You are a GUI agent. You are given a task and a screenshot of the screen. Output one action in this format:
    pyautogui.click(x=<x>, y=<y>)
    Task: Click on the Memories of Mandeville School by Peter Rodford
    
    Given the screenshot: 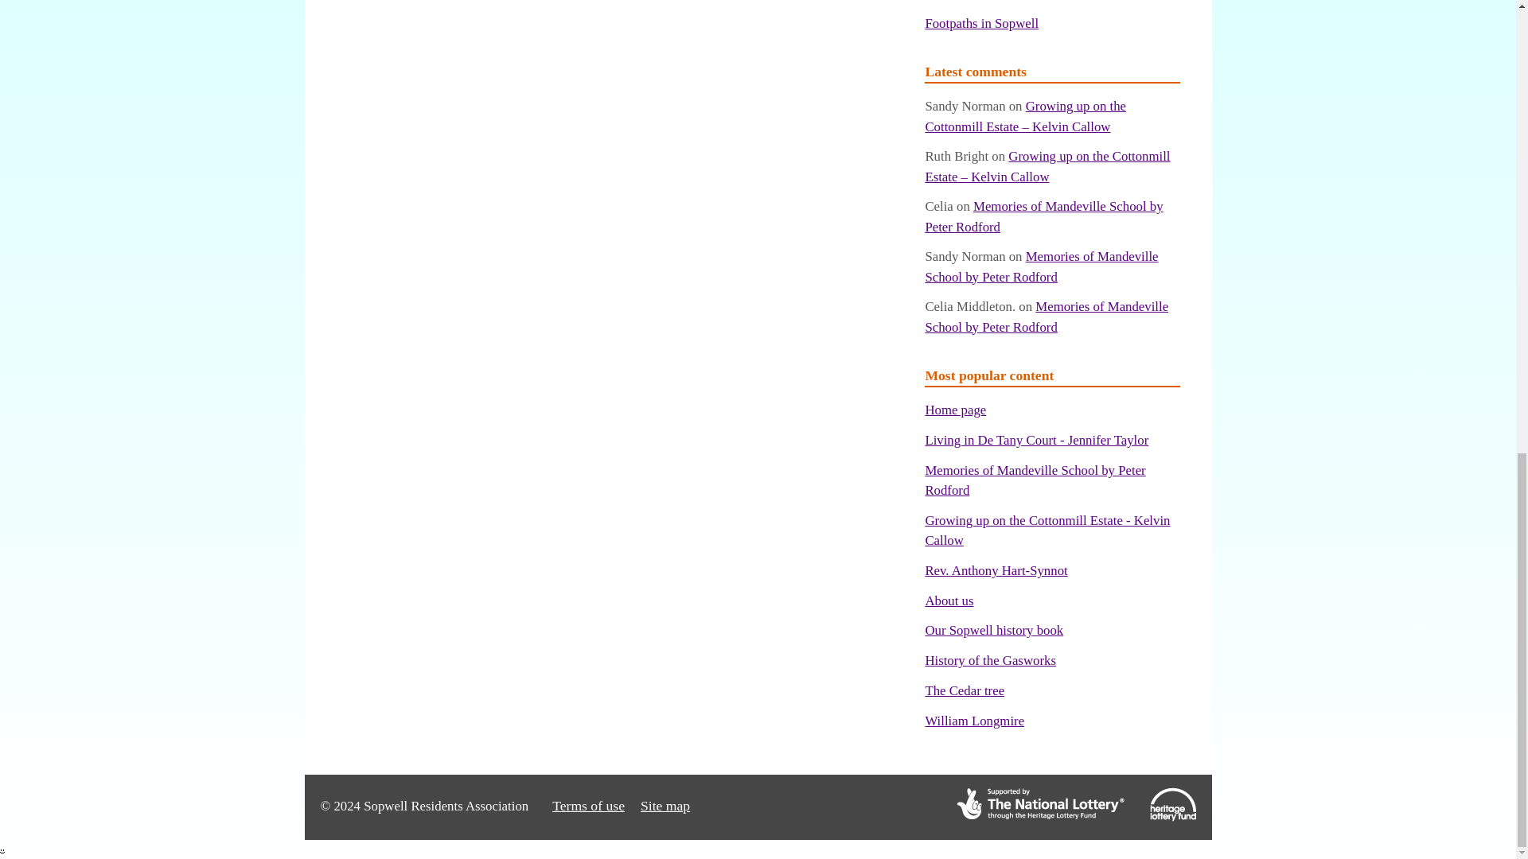 What is the action you would take?
    pyautogui.click(x=1041, y=266)
    